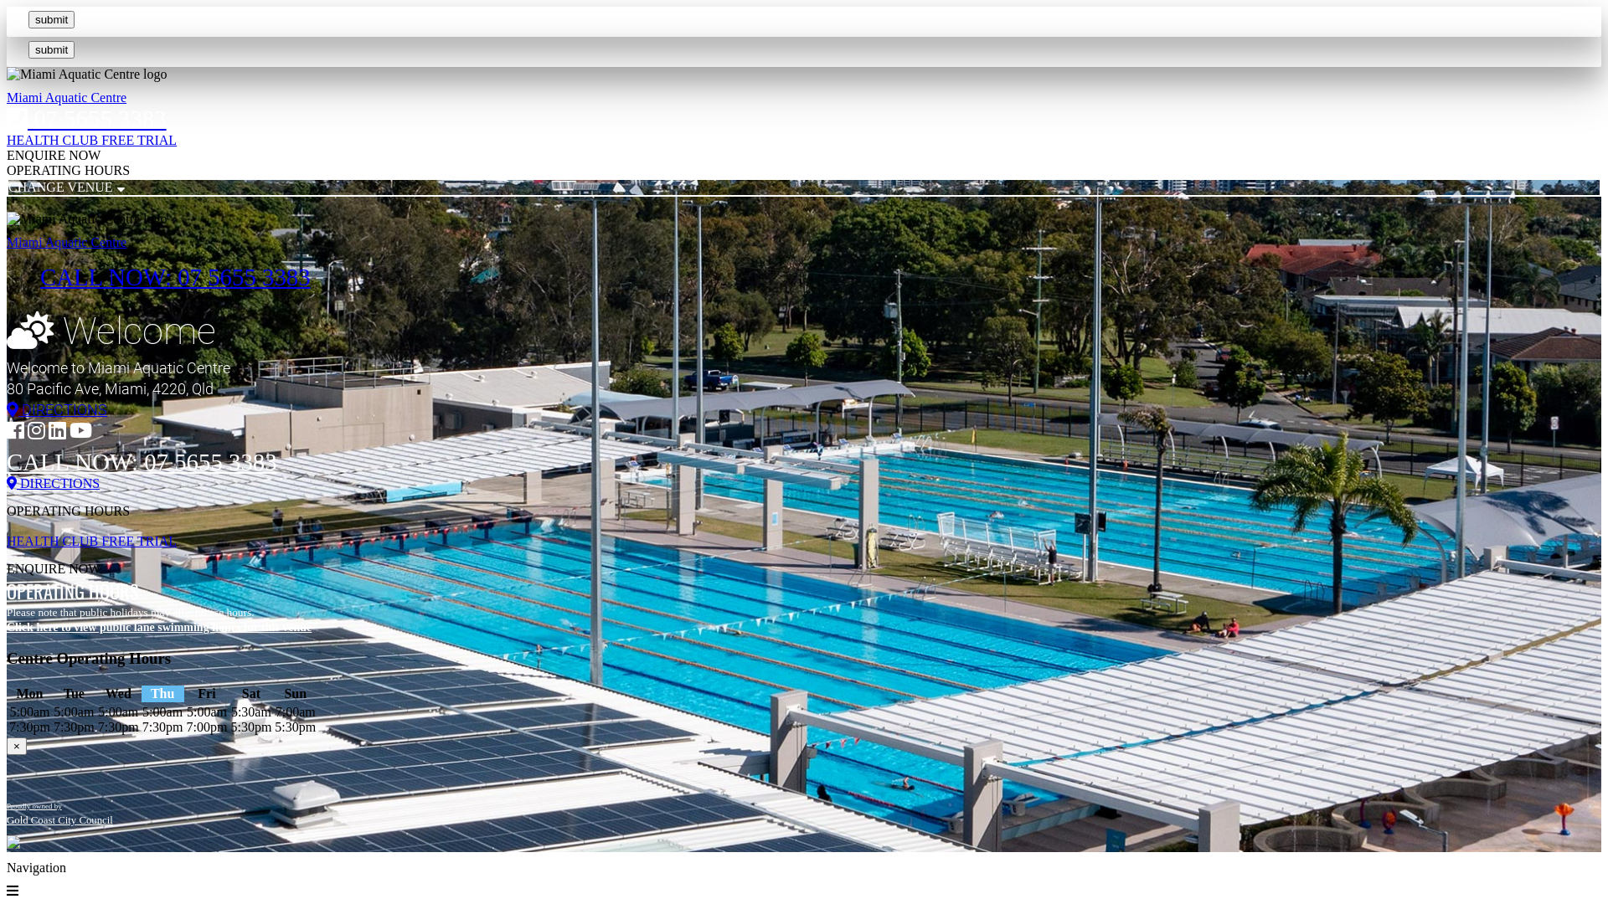  I want to click on HEALTH CLUB FREE TRIAL, so click(92, 141).